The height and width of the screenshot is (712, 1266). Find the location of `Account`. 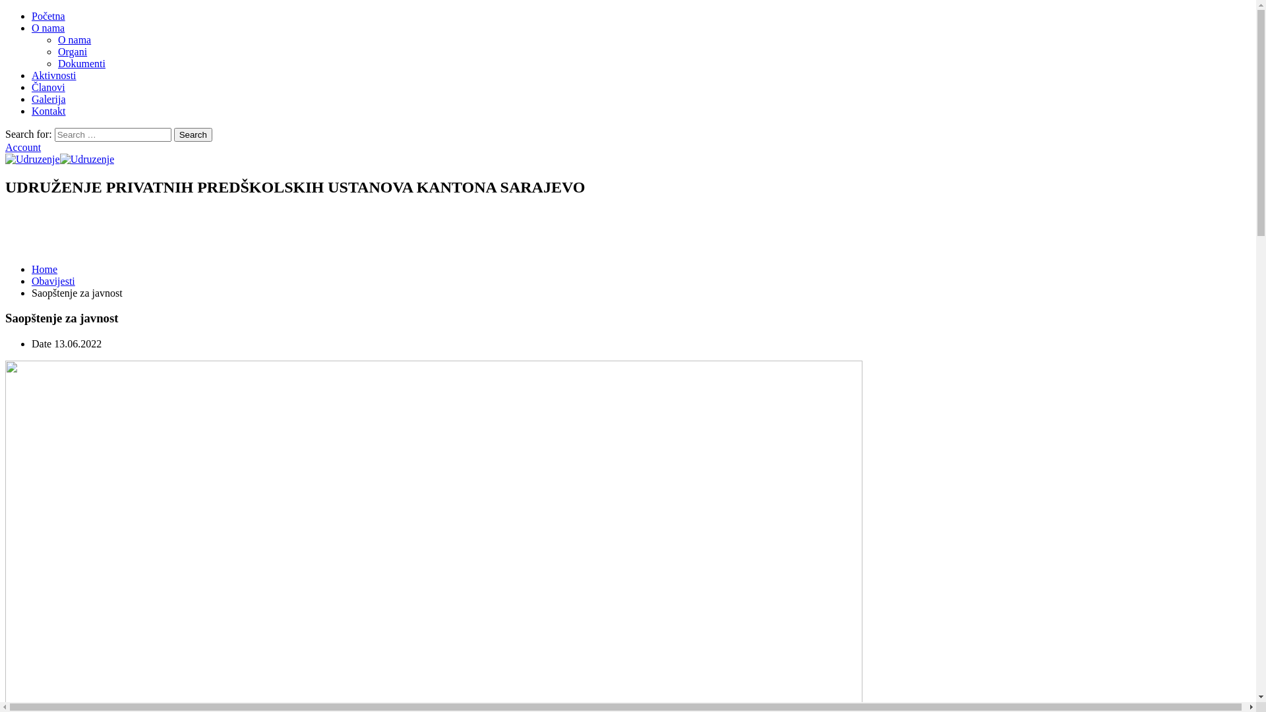

Account is located at coordinates (23, 148).